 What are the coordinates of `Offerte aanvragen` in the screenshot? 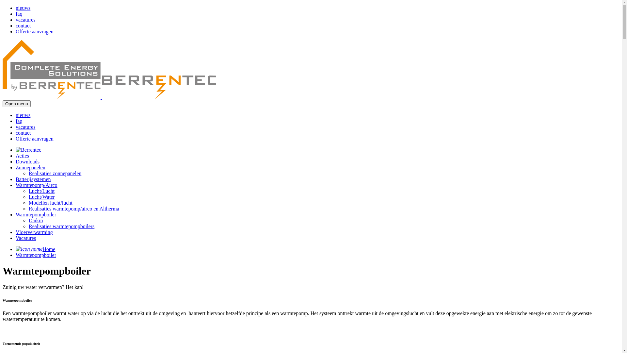 It's located at (35, 31).